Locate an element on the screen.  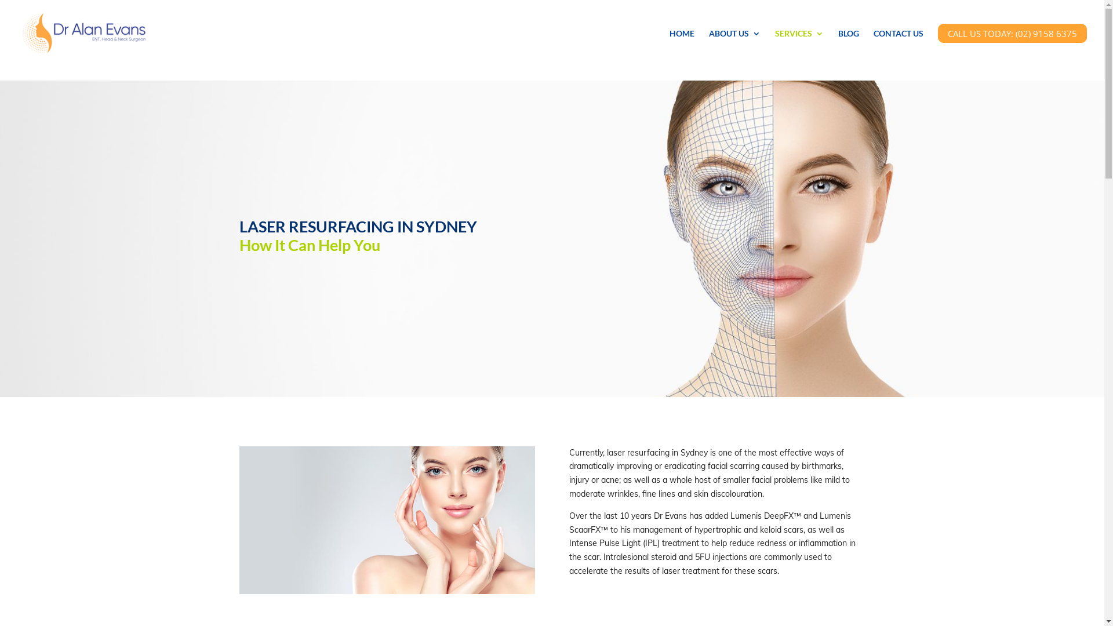
ABOUT US is located at coordinates (735, 46).